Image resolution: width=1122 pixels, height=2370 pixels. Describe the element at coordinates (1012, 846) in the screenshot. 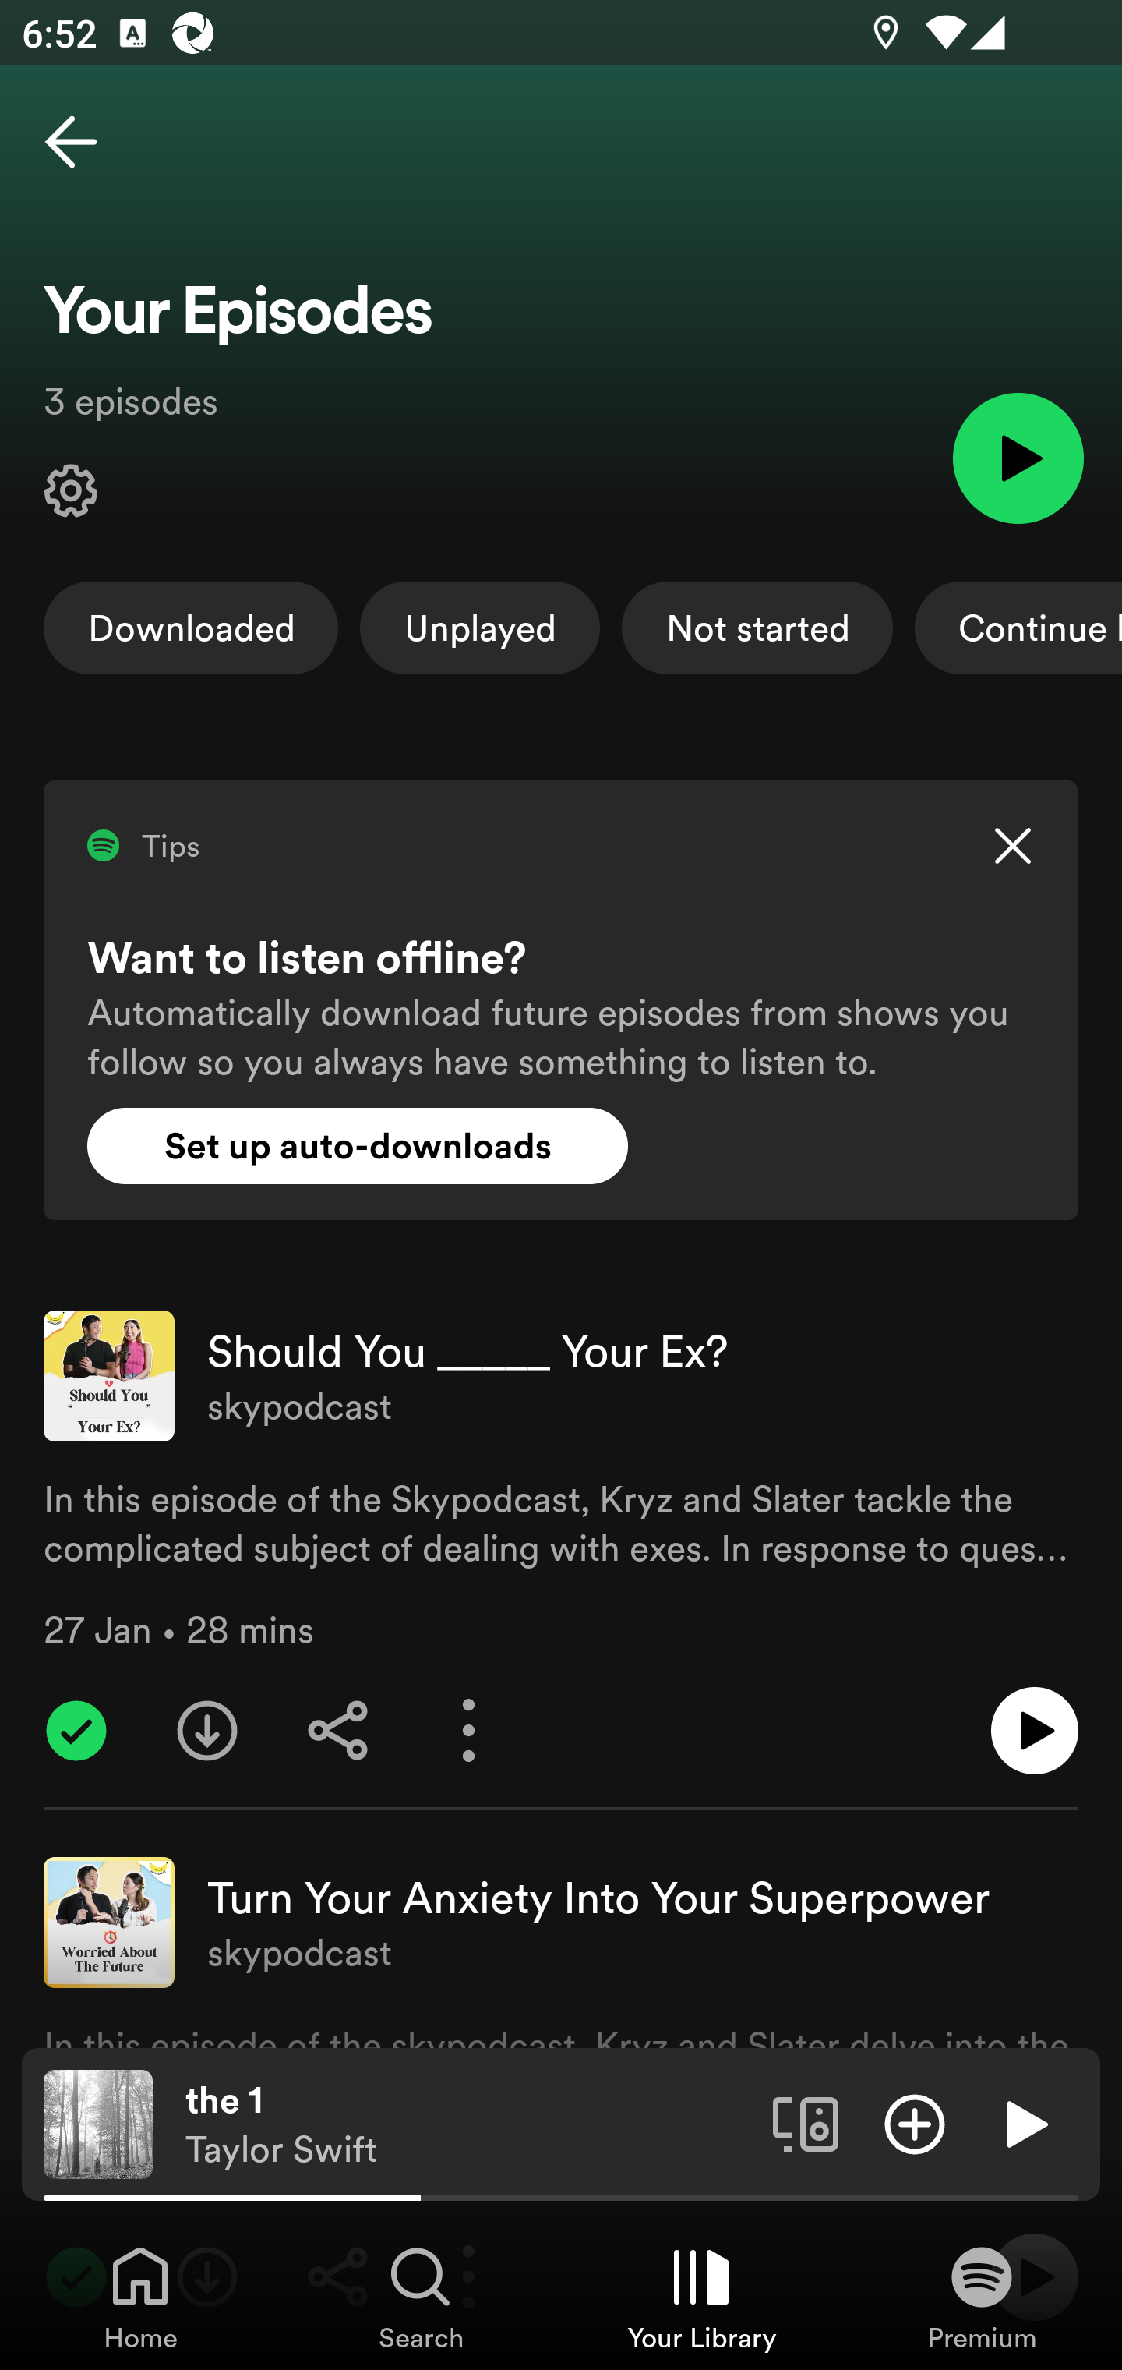

I see `Dismiss` at that location.